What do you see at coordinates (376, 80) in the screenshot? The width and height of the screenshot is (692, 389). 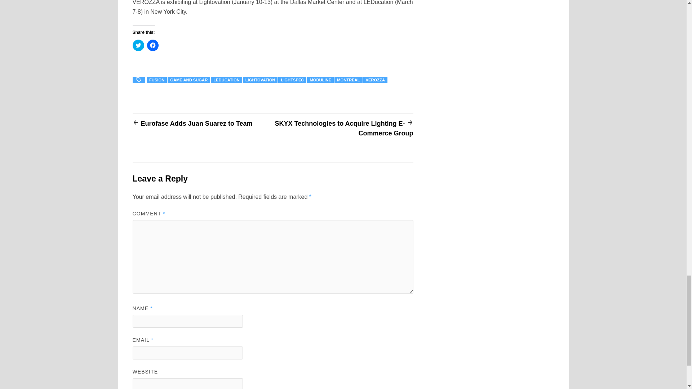 I see `VEROZZA` at bounding box center [376, 80].